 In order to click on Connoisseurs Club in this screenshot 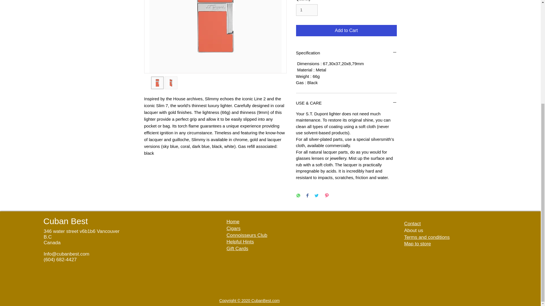, I will do `click(247, 235)`.